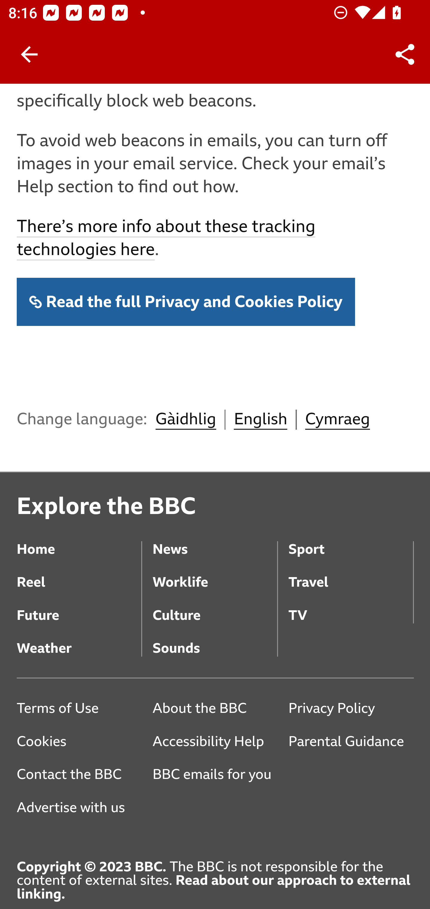  Describe the element at coordinates (214, 709) in the screenshot. I see `About the BBC` at that location.